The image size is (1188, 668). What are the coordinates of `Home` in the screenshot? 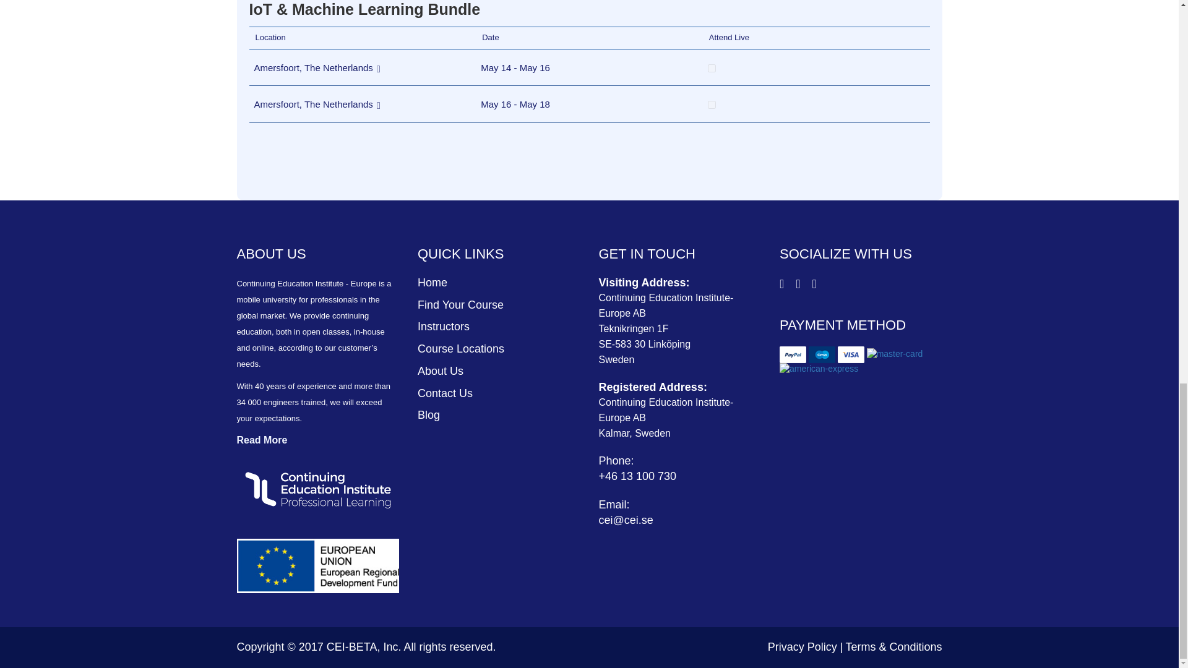 It's located at (433, 282).